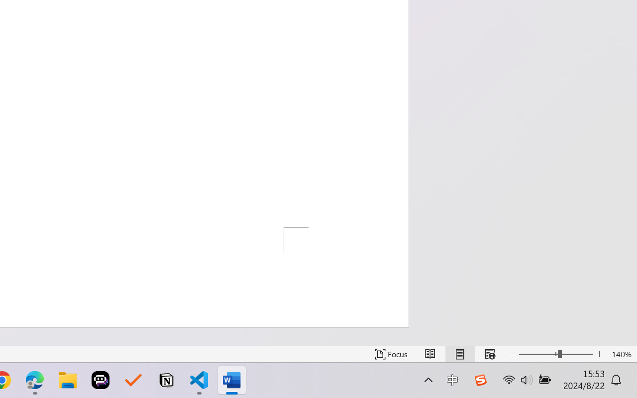 This screenshot has height=398, width=637. I want to click on Poe, so click(101, 380).